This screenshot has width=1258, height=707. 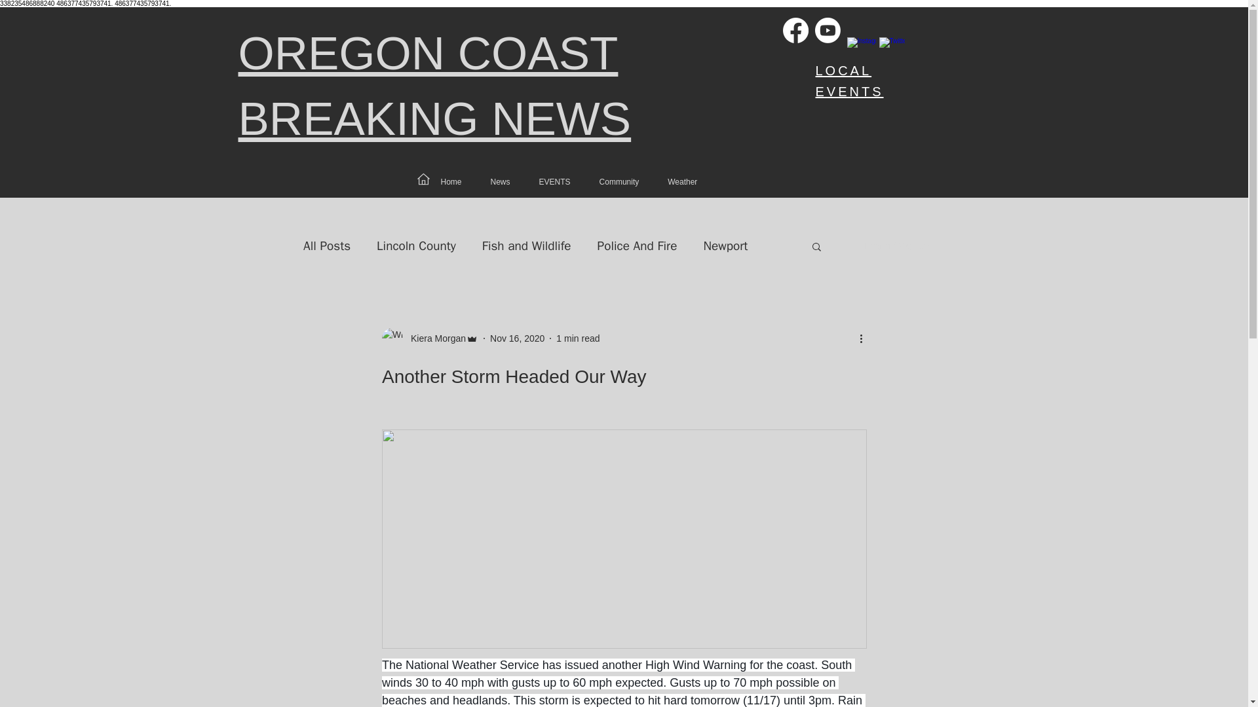 What do you see at coordinates (501, 182) in the screenshot?
I see `News` at bounding box center [501, 182].